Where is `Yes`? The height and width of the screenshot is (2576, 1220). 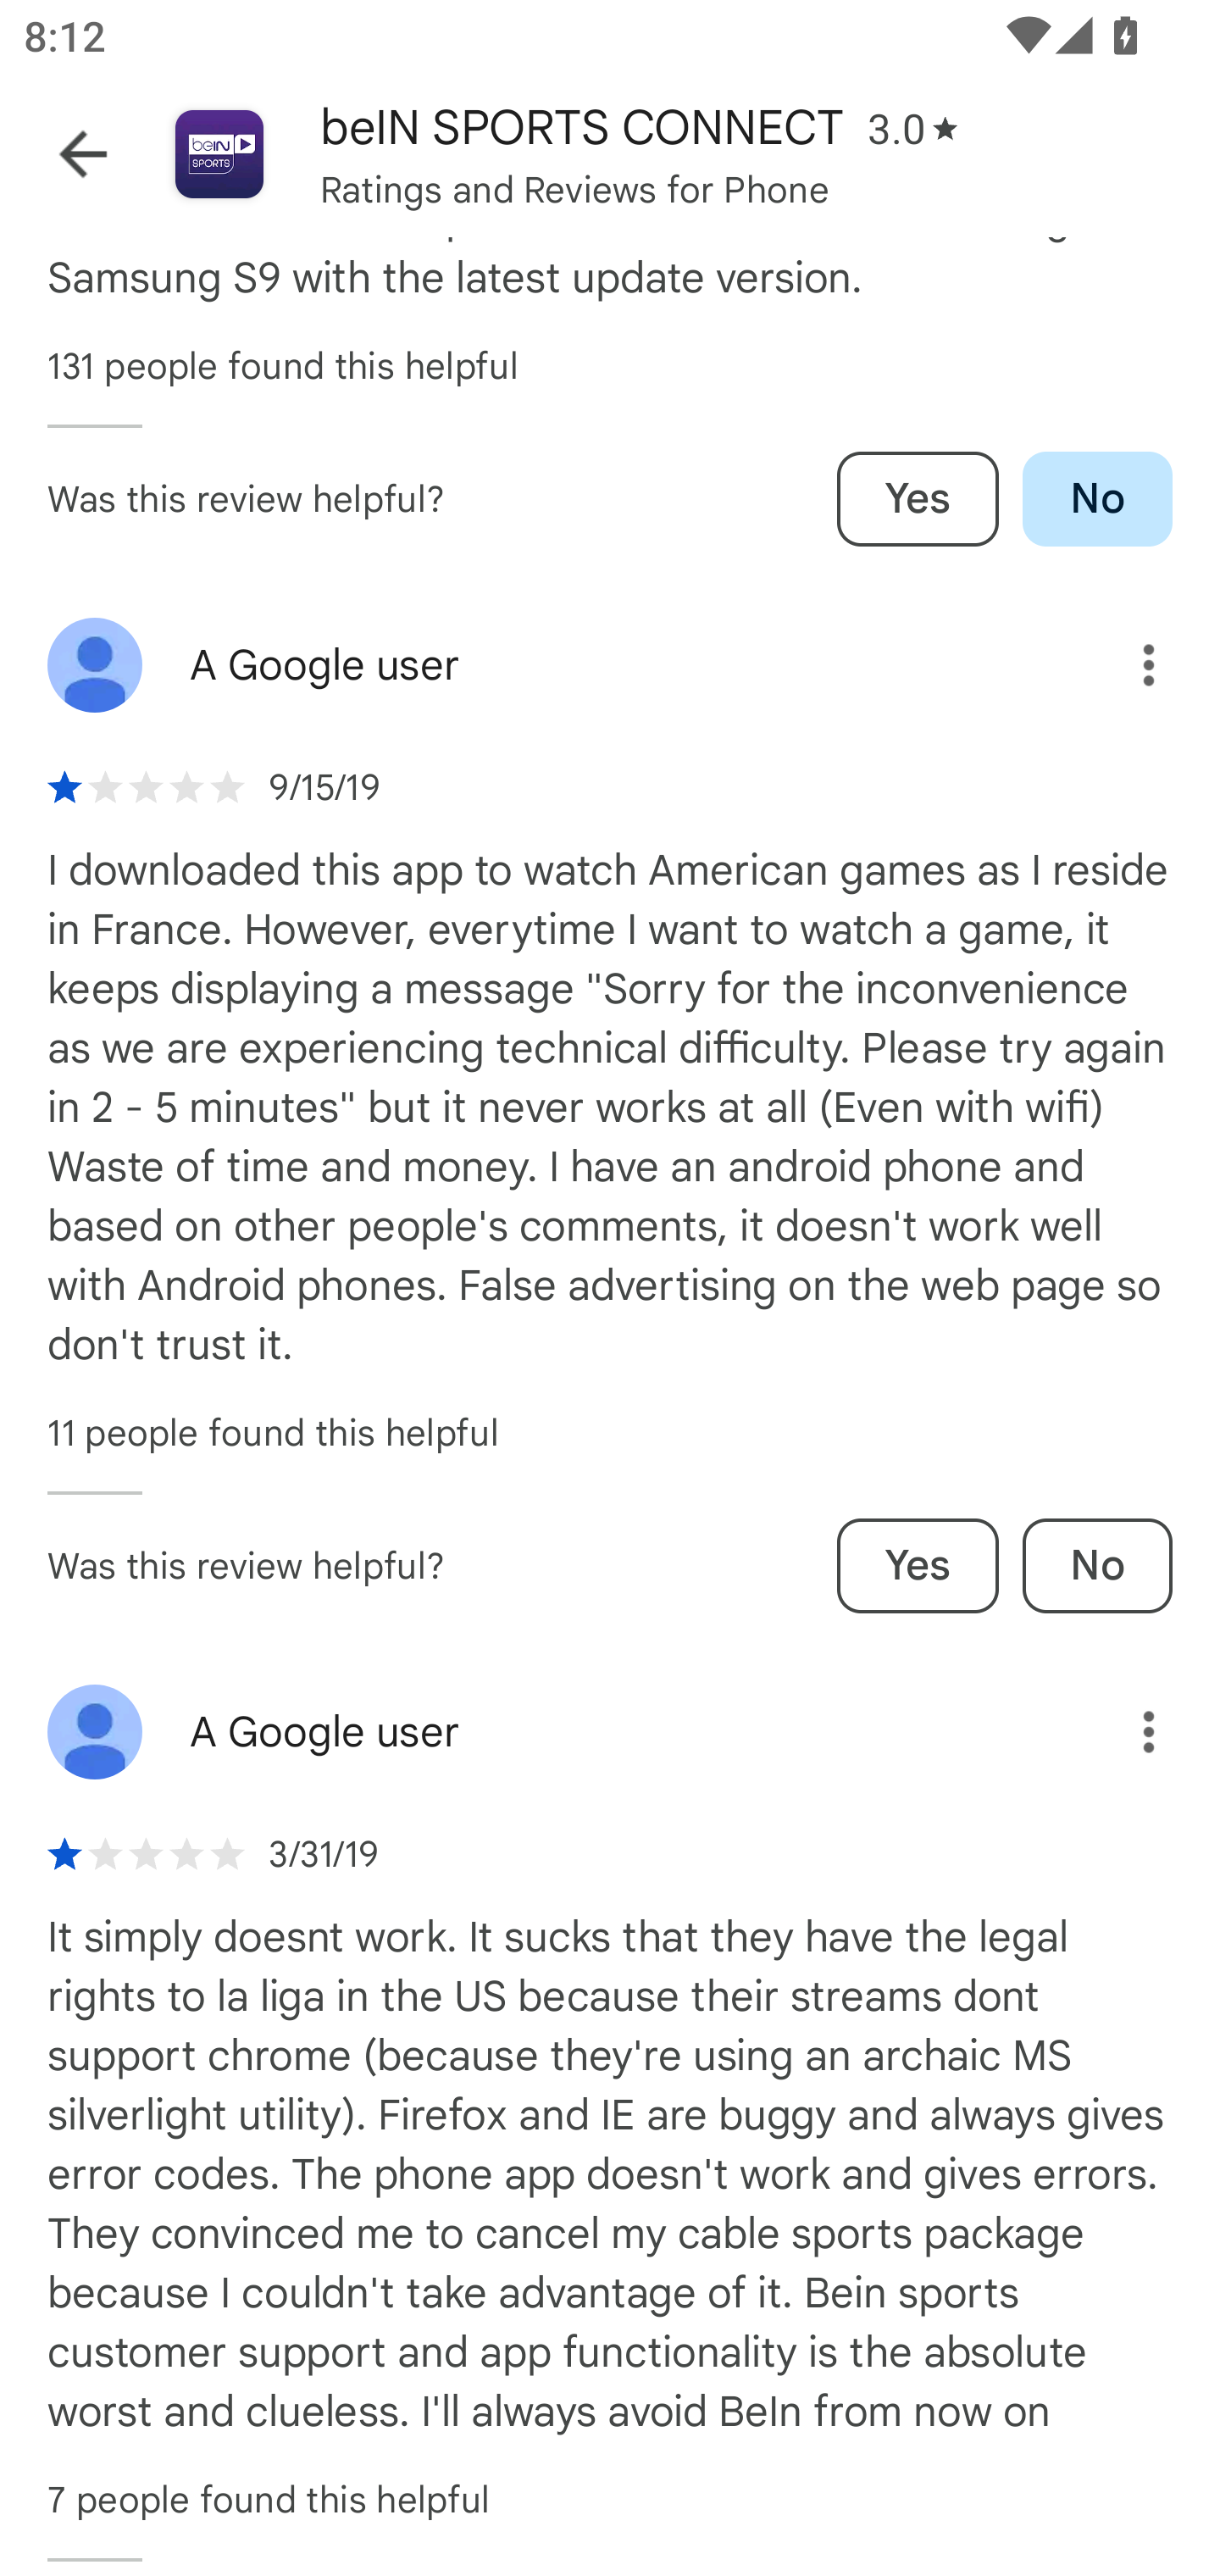 Yes is located at coordinates (918, 498).